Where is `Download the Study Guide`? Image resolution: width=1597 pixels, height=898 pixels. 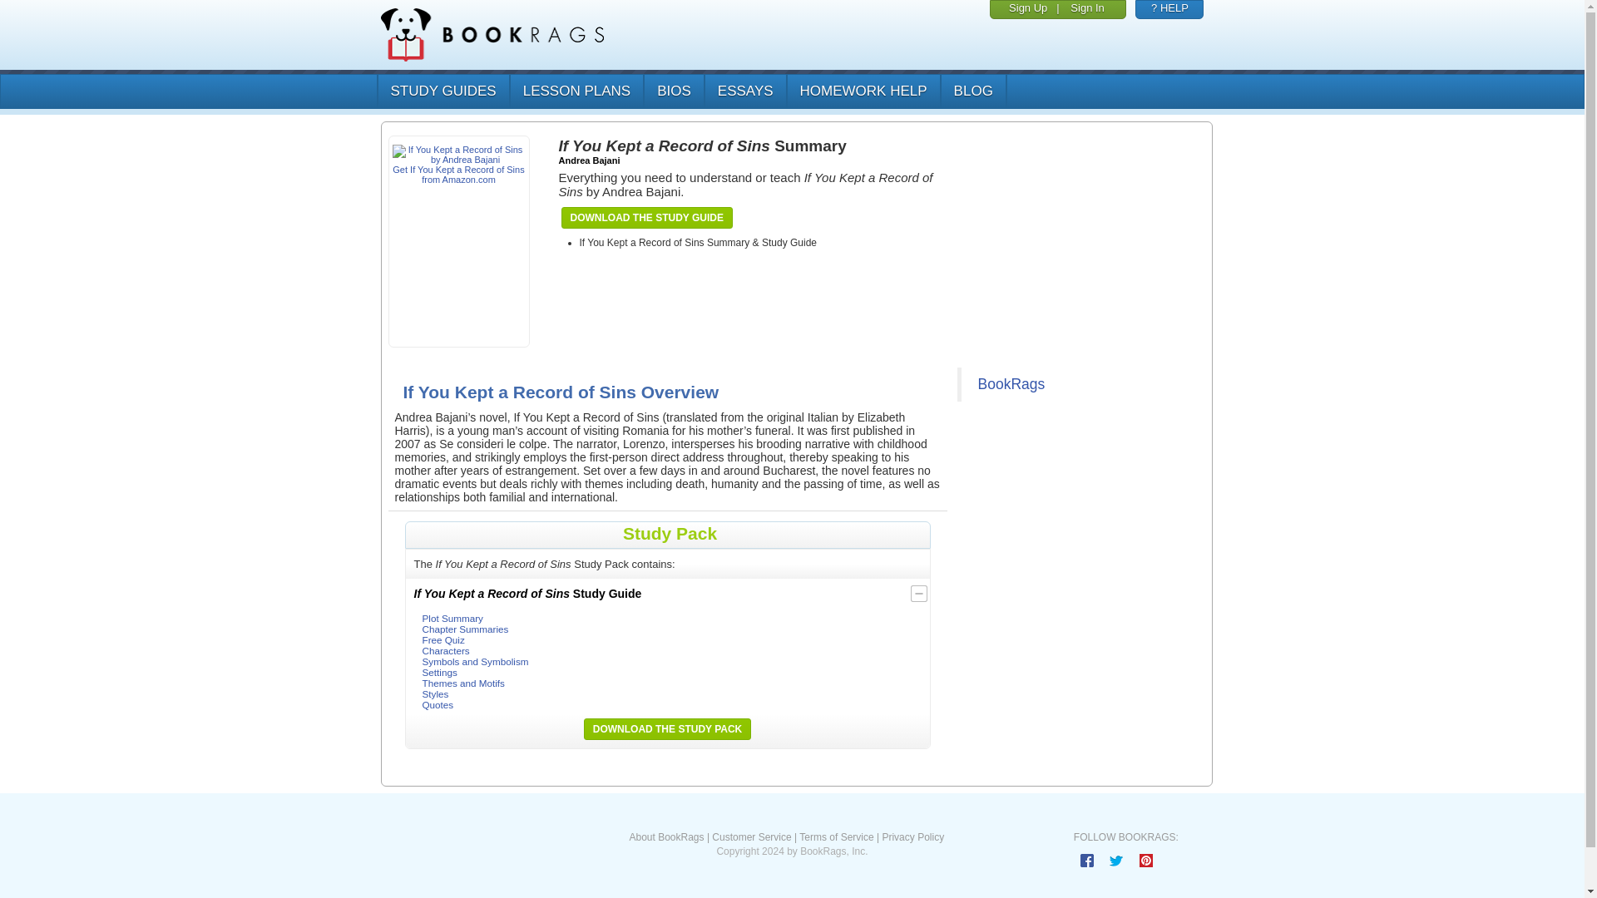 Download the Study Guide is located at coordinates (646, 218).